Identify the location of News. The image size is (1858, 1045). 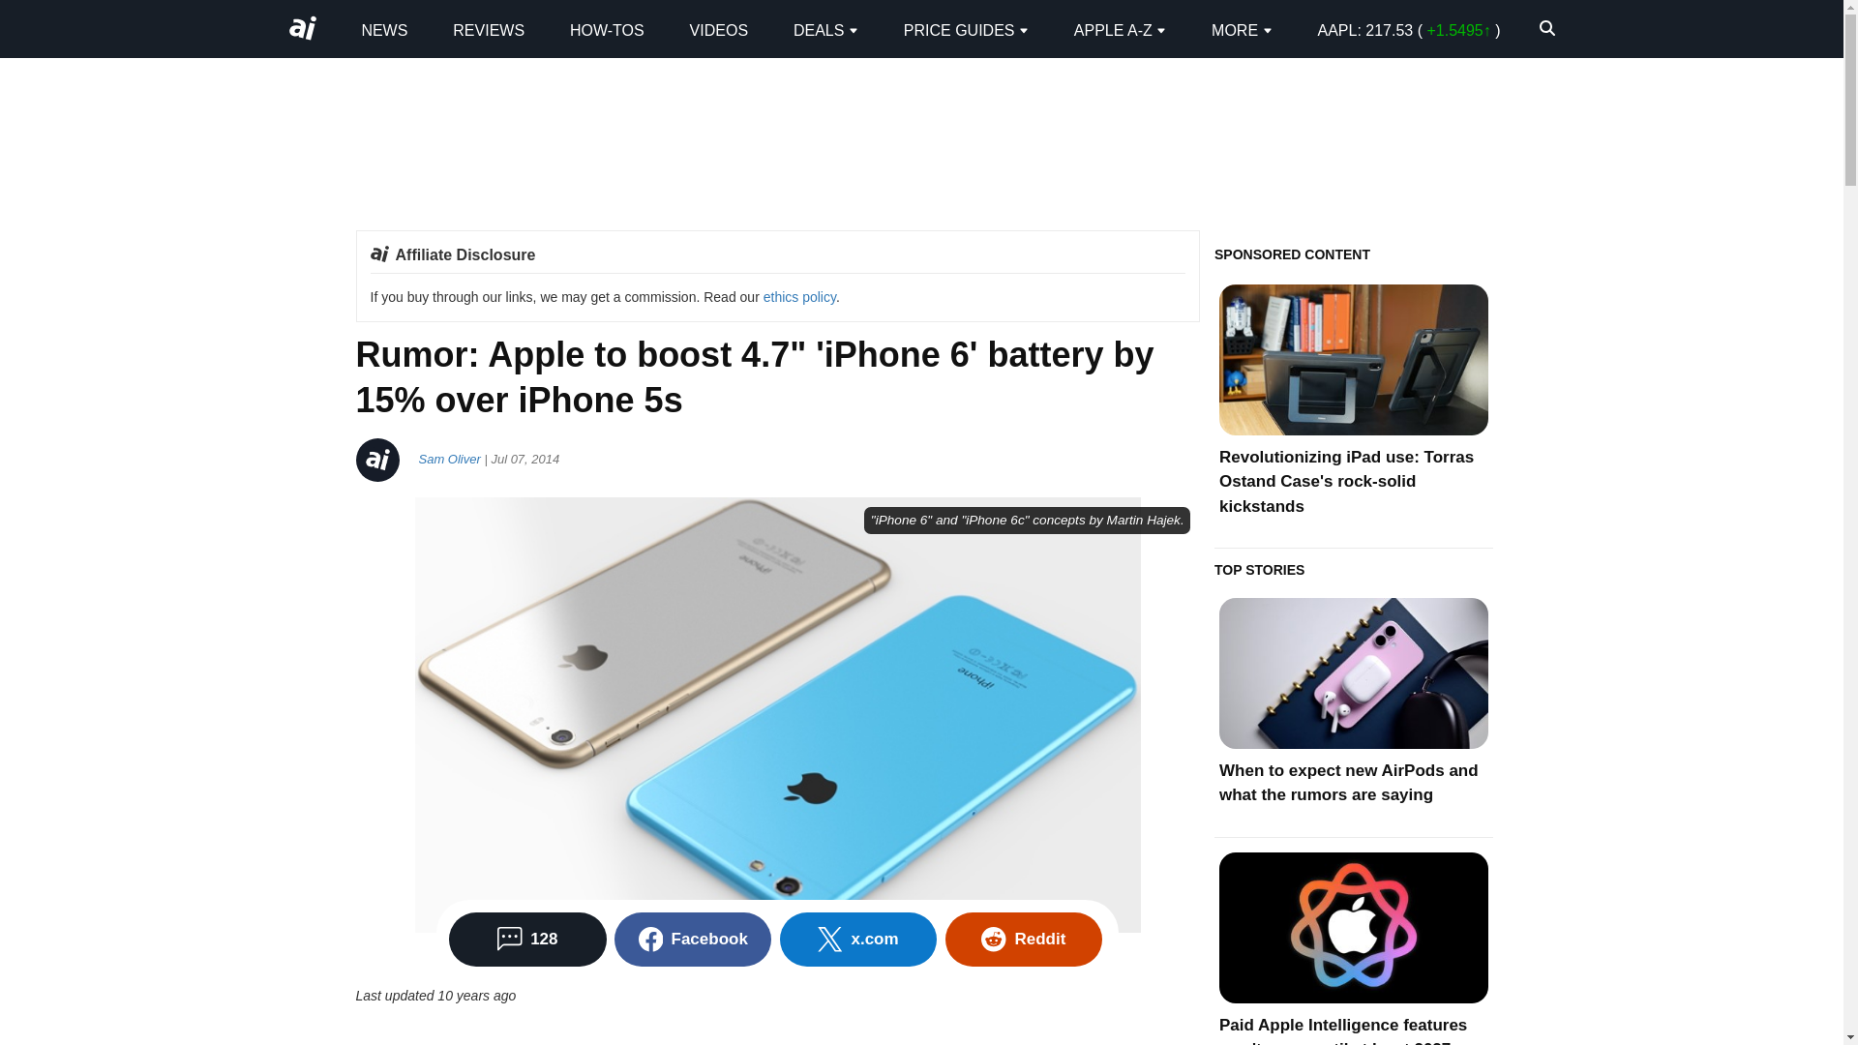
(383, 29).